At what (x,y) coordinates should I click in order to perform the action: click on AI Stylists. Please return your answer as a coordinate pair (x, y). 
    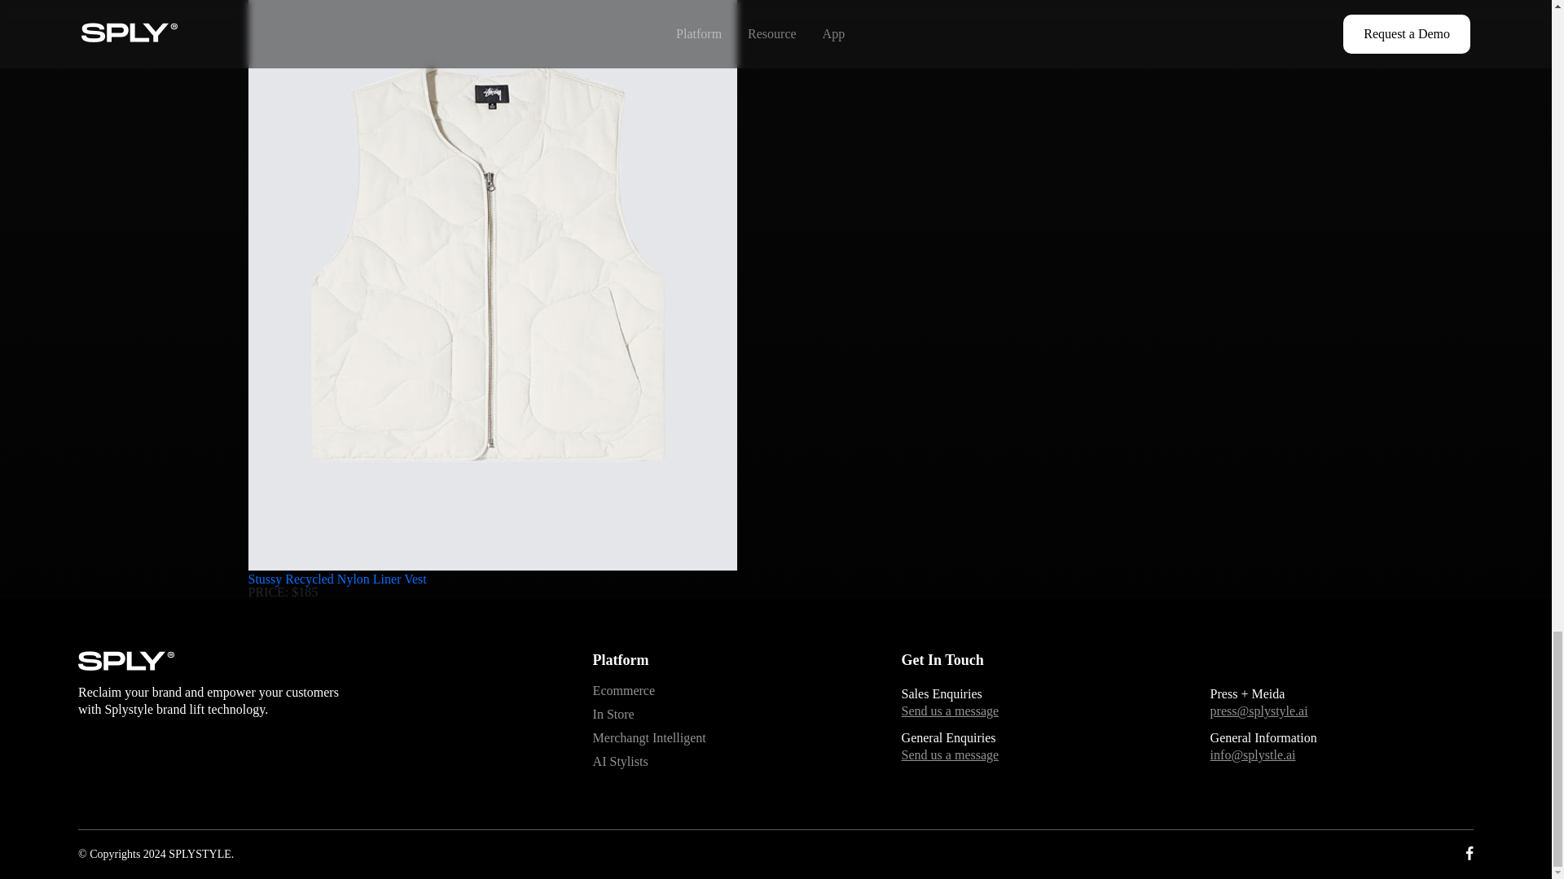
    Looking at the image, I should click on (723, 762).